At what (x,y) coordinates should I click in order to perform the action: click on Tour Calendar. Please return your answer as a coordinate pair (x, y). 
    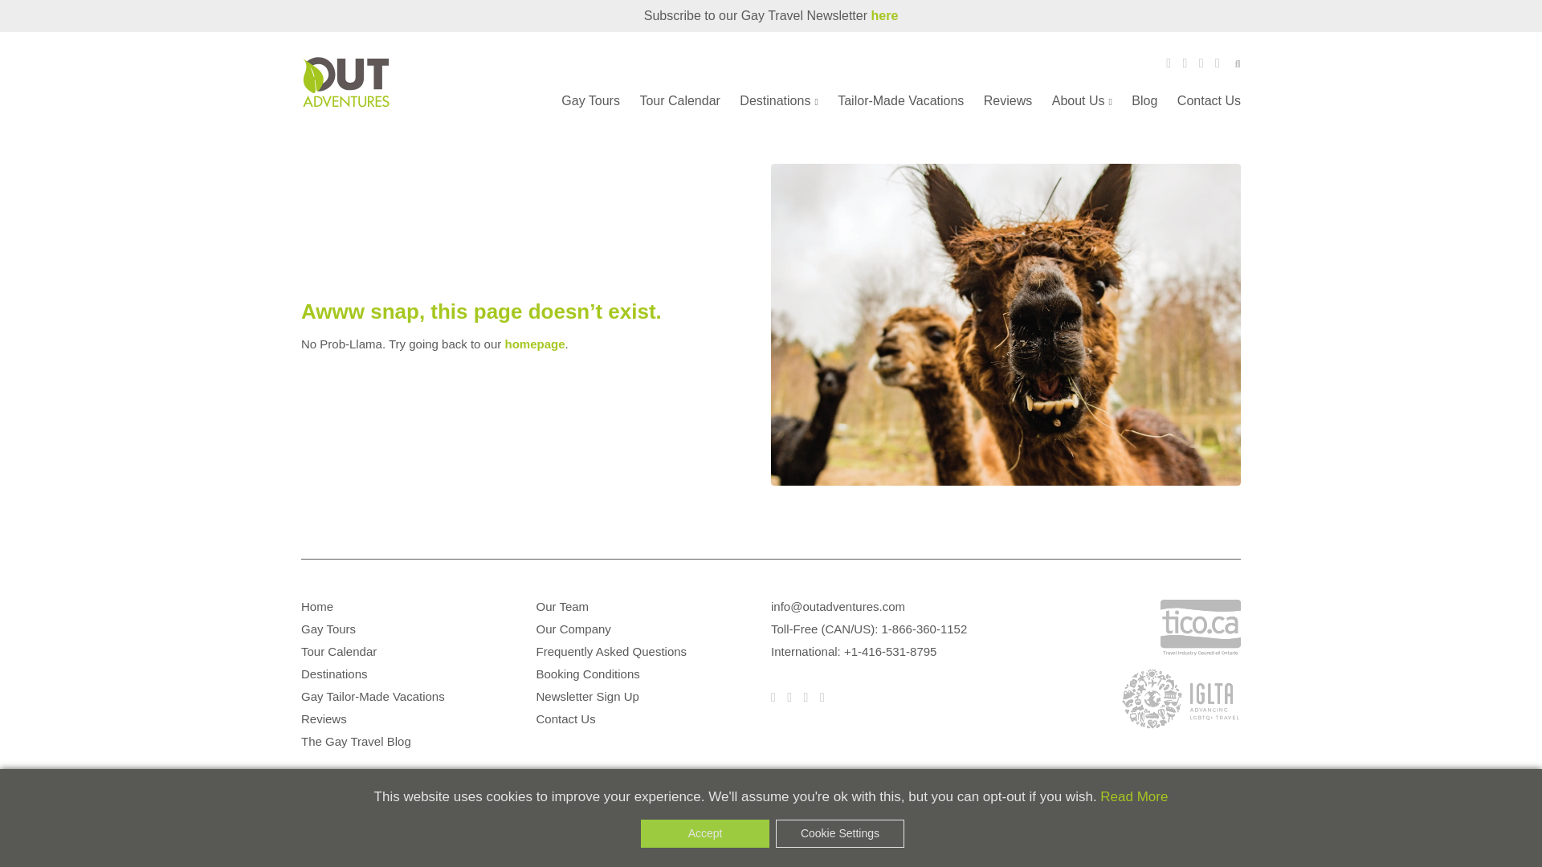
    Looking at the image, I should click on (679, 100).